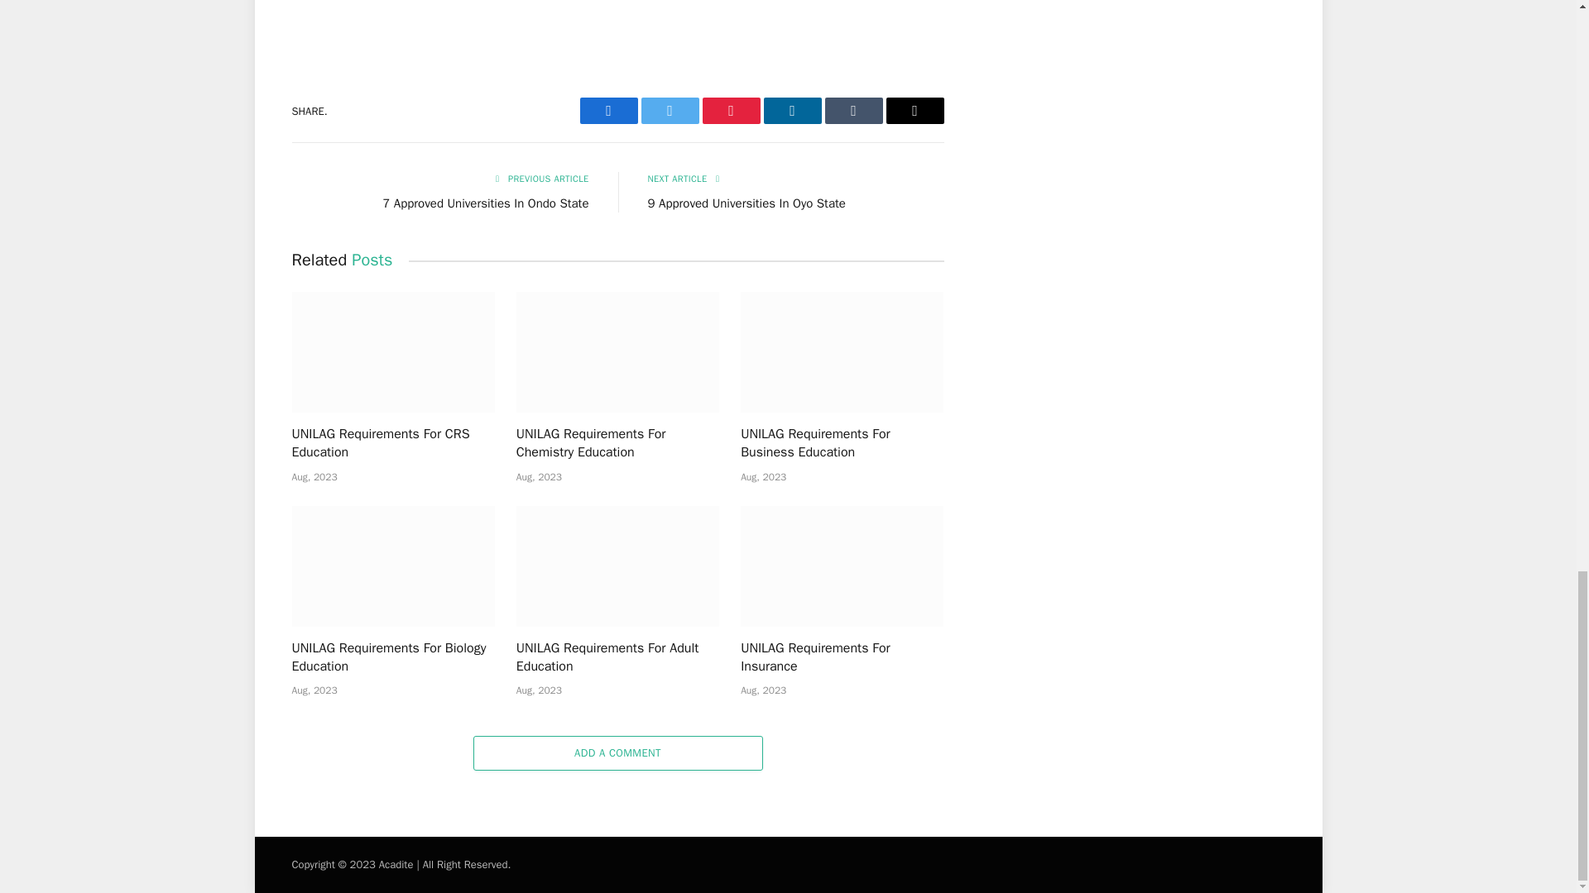 The image size is (1589, 893). Describe the element at coordinates (730, 111) in the screenshot. I see `Share on Pinterest` at that location.